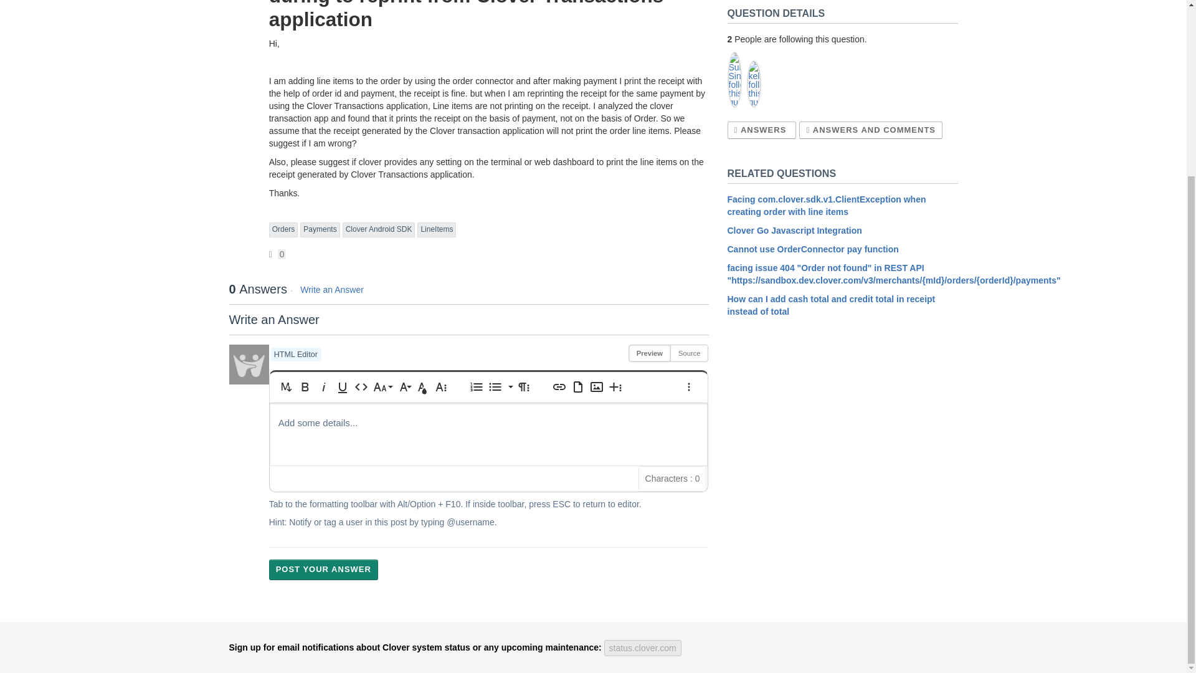  What do you see at coordinates (382, 386) in the screenshot?
I see `Font Size` at bounding box center [382, 386].